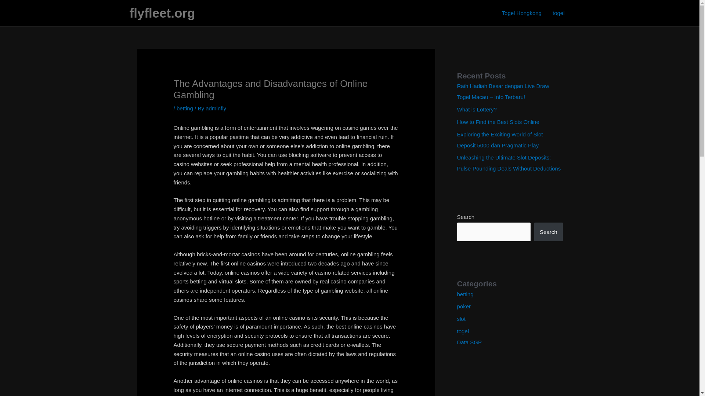 Image resolution: width=705 pixels, height=396 pixels. What do you see at coordinates (216, 108) in the screenshot?
I see `View all posts by adminfly` at bounding box center [216, 108].